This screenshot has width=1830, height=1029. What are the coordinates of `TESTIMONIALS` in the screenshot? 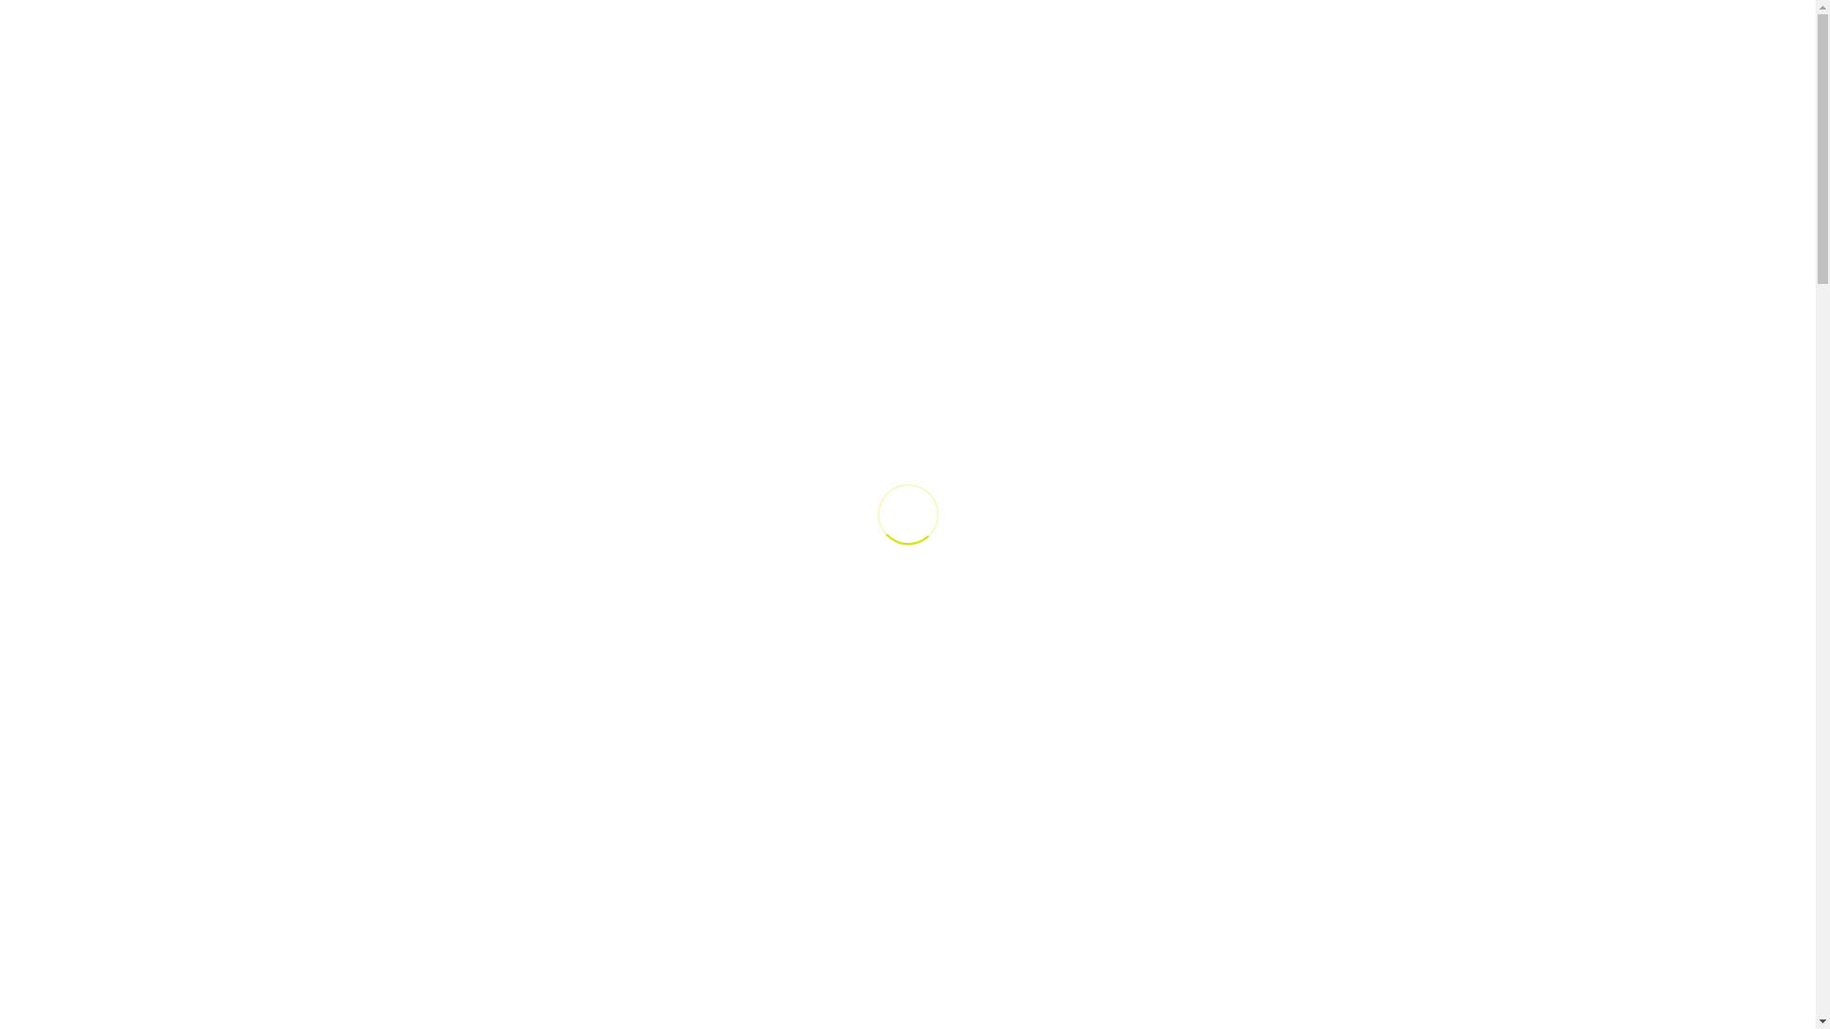 It's located at (1170, 110).